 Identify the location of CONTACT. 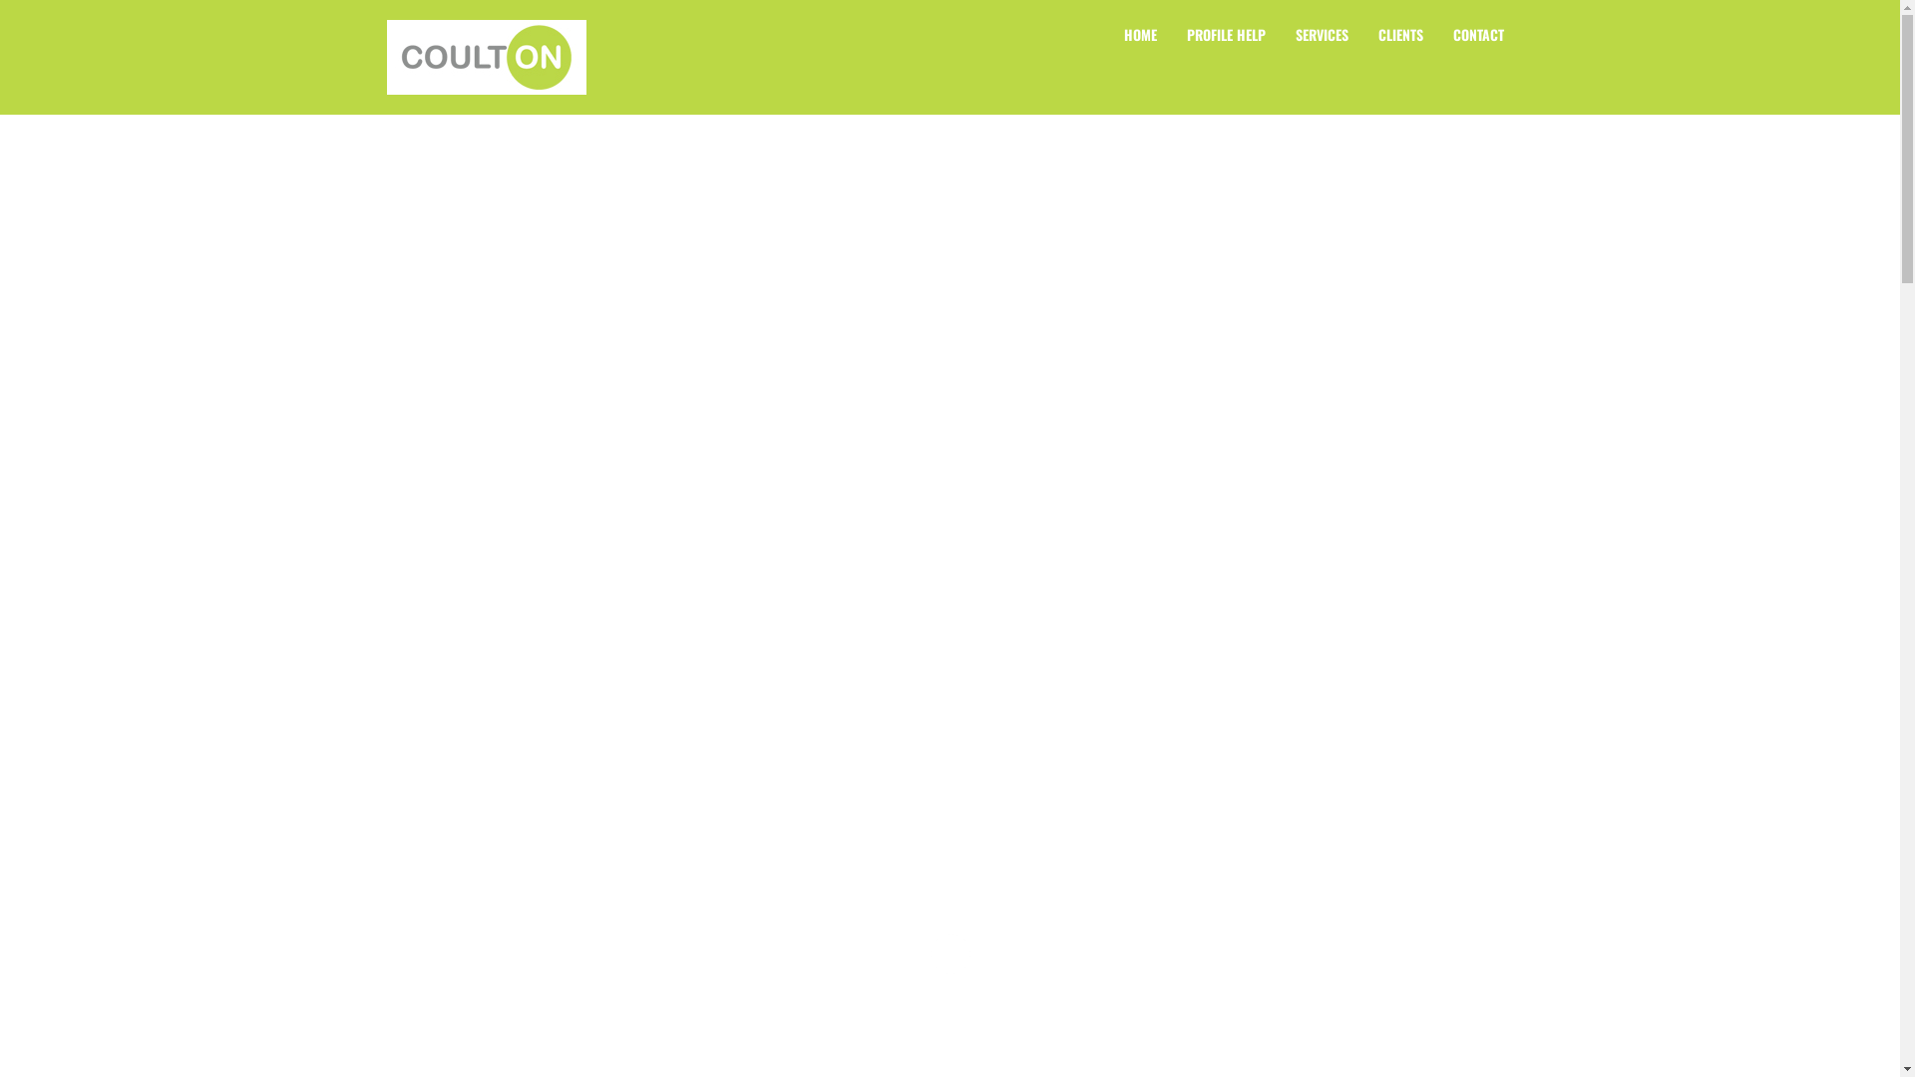
(1478, 35).